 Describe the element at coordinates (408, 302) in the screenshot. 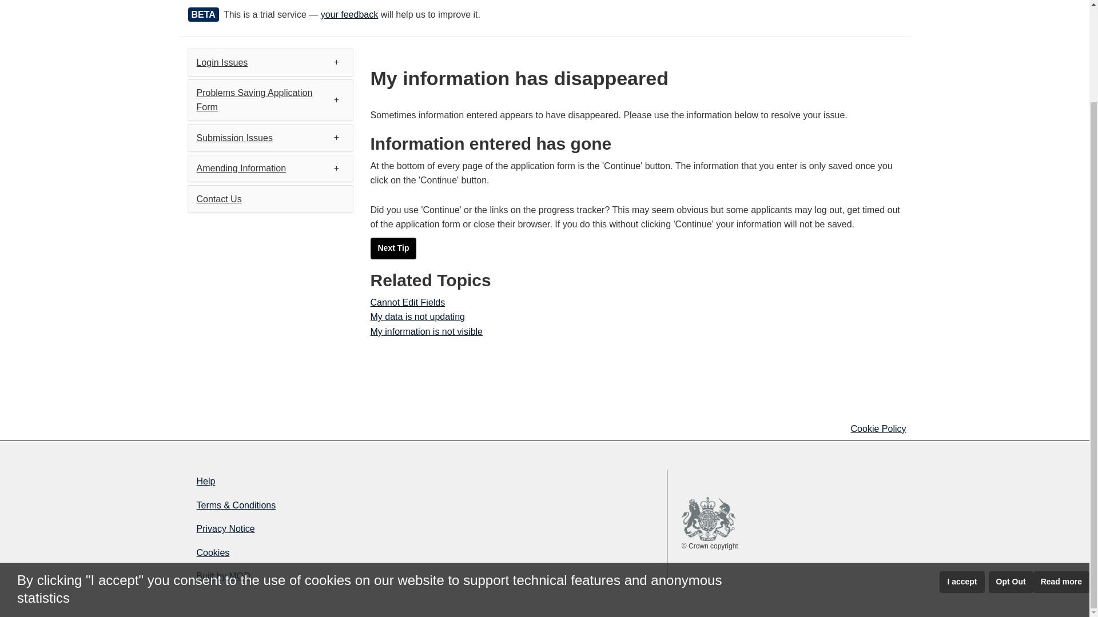

I see `Cannot Edit Fields` at that location.